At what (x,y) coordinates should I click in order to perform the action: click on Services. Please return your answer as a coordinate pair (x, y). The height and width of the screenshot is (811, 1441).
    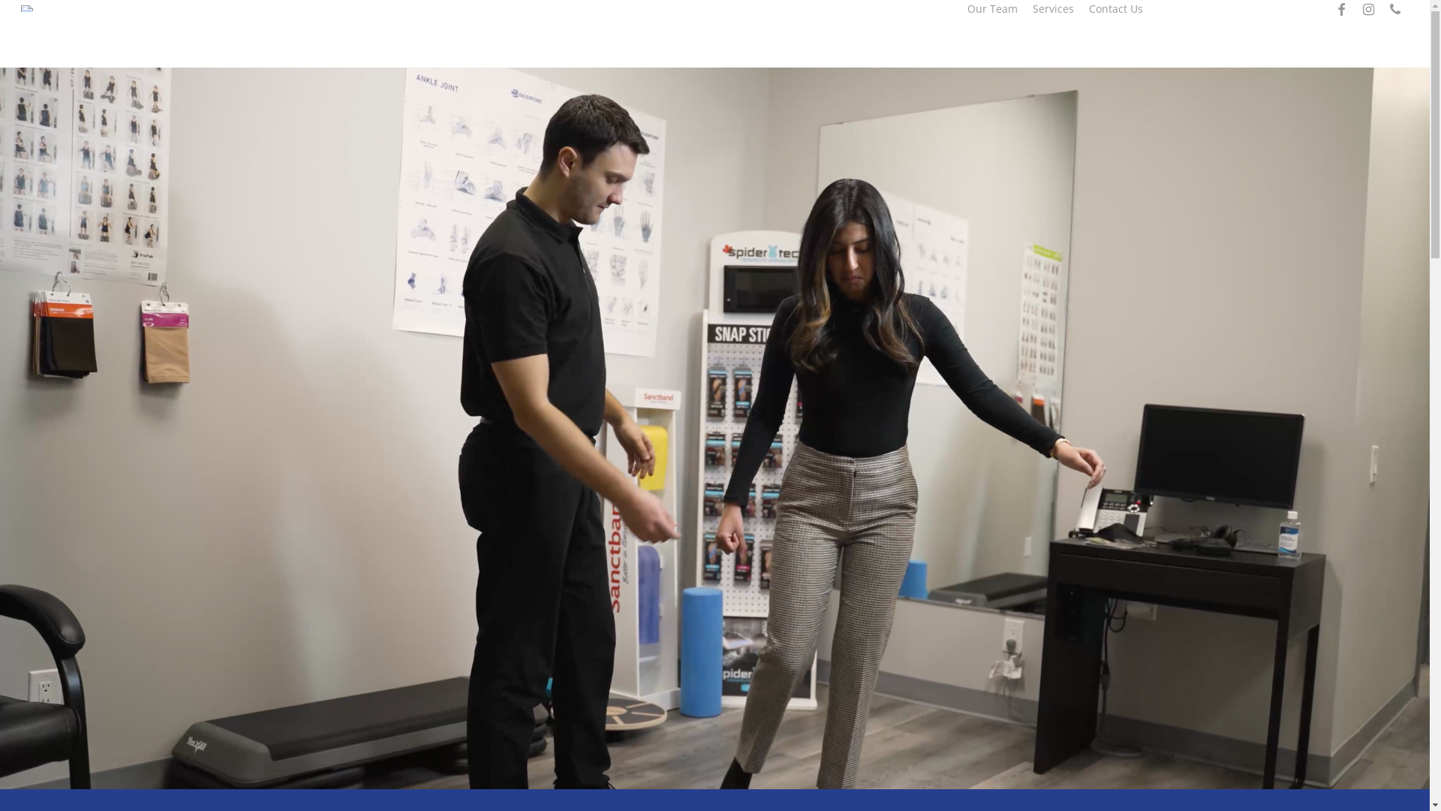
    Looking at the image, I should click on (1054, 9).